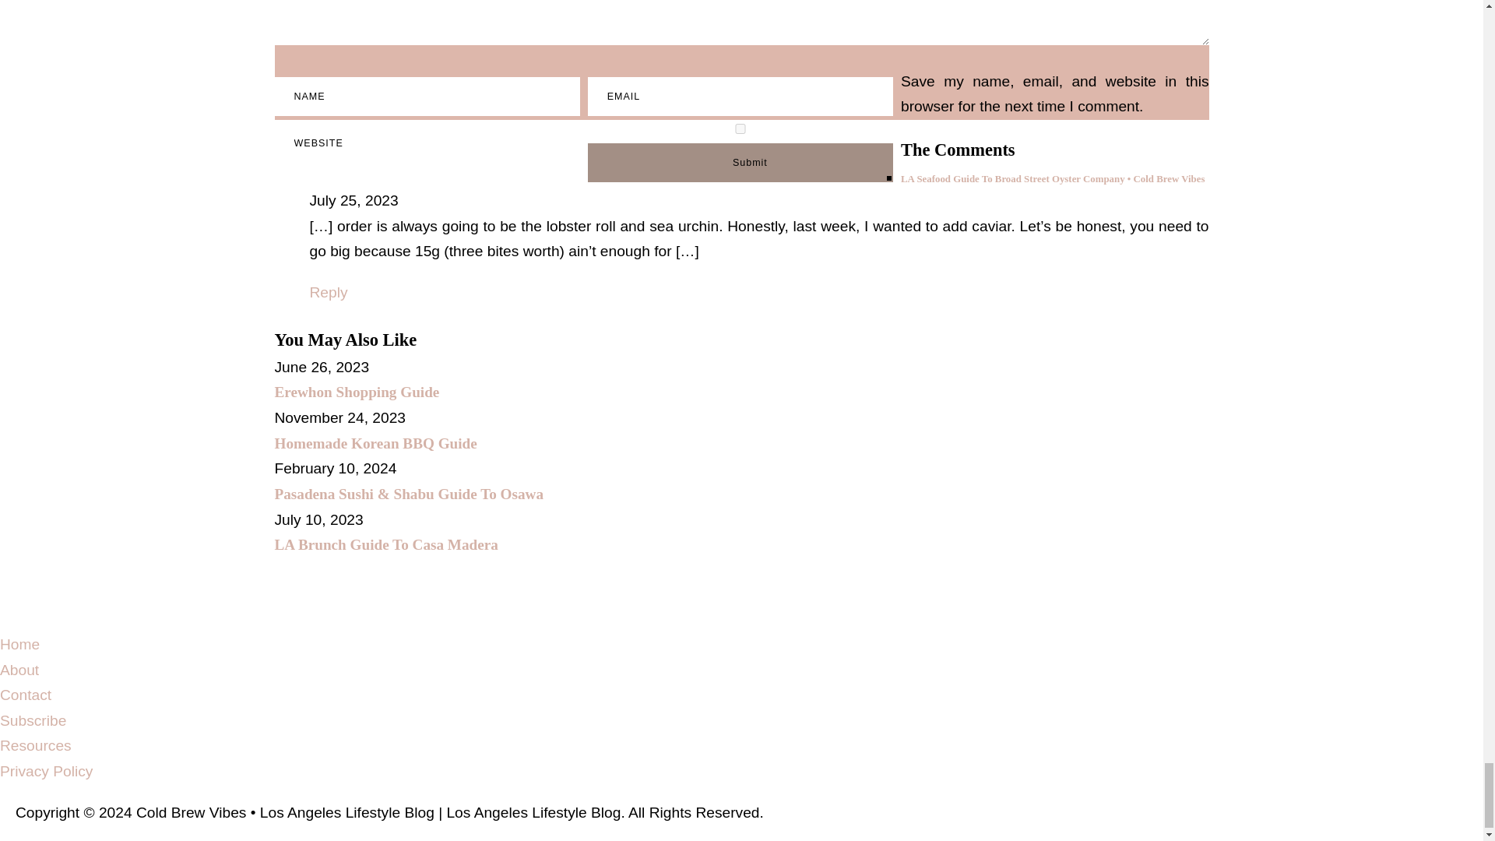 The image size is (1495, 841). Describe the element at coordinates (740, 162) in the screenshot. I see `Submit` at that location.